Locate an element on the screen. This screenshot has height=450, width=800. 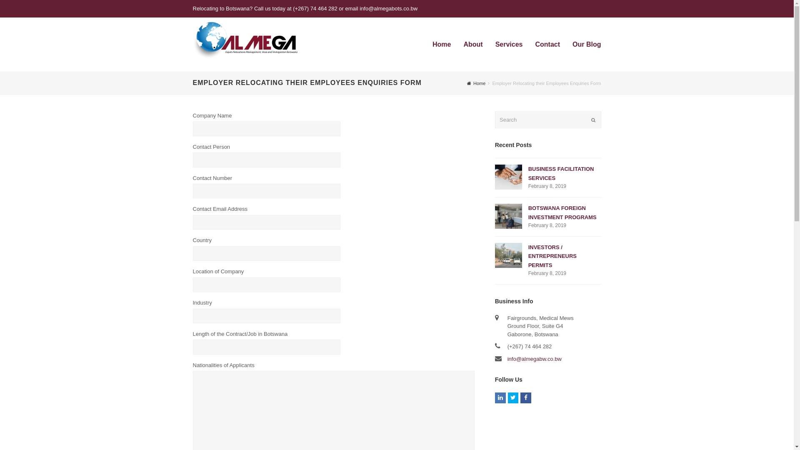
Twitter is located at coordinates (513, 398).